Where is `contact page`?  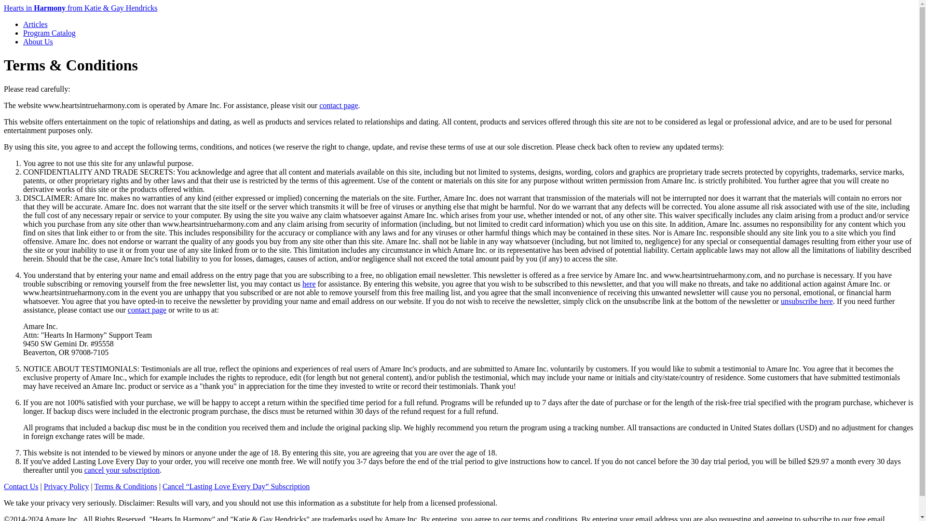
contact page is located at coordinates (147, 310).